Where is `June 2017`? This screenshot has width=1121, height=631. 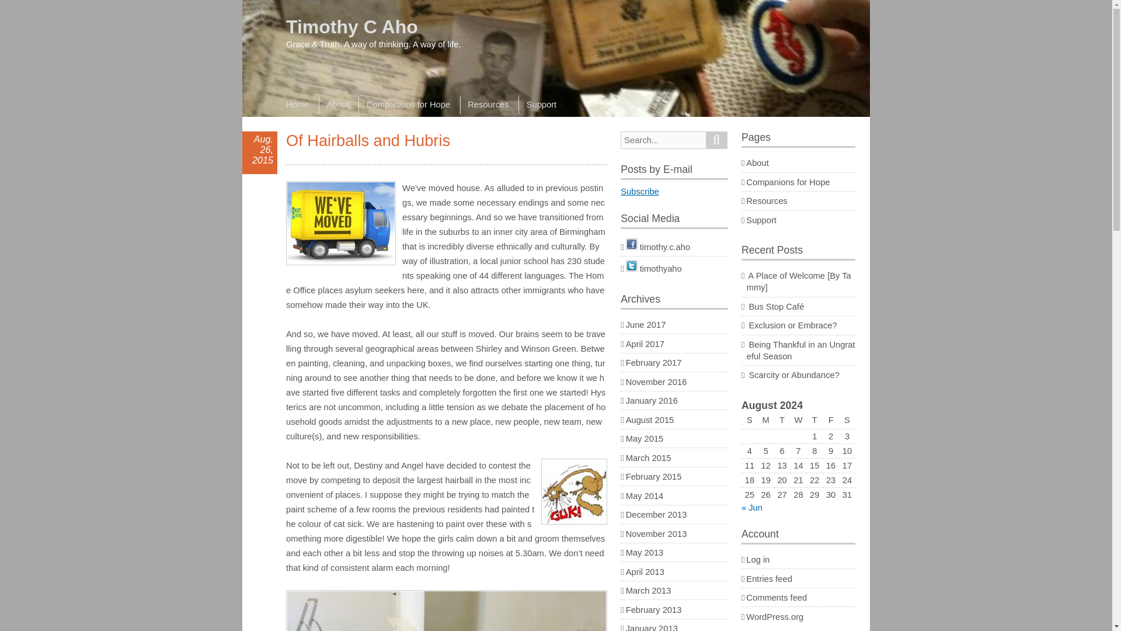
June 2017 is located at coordinates (646, 324).